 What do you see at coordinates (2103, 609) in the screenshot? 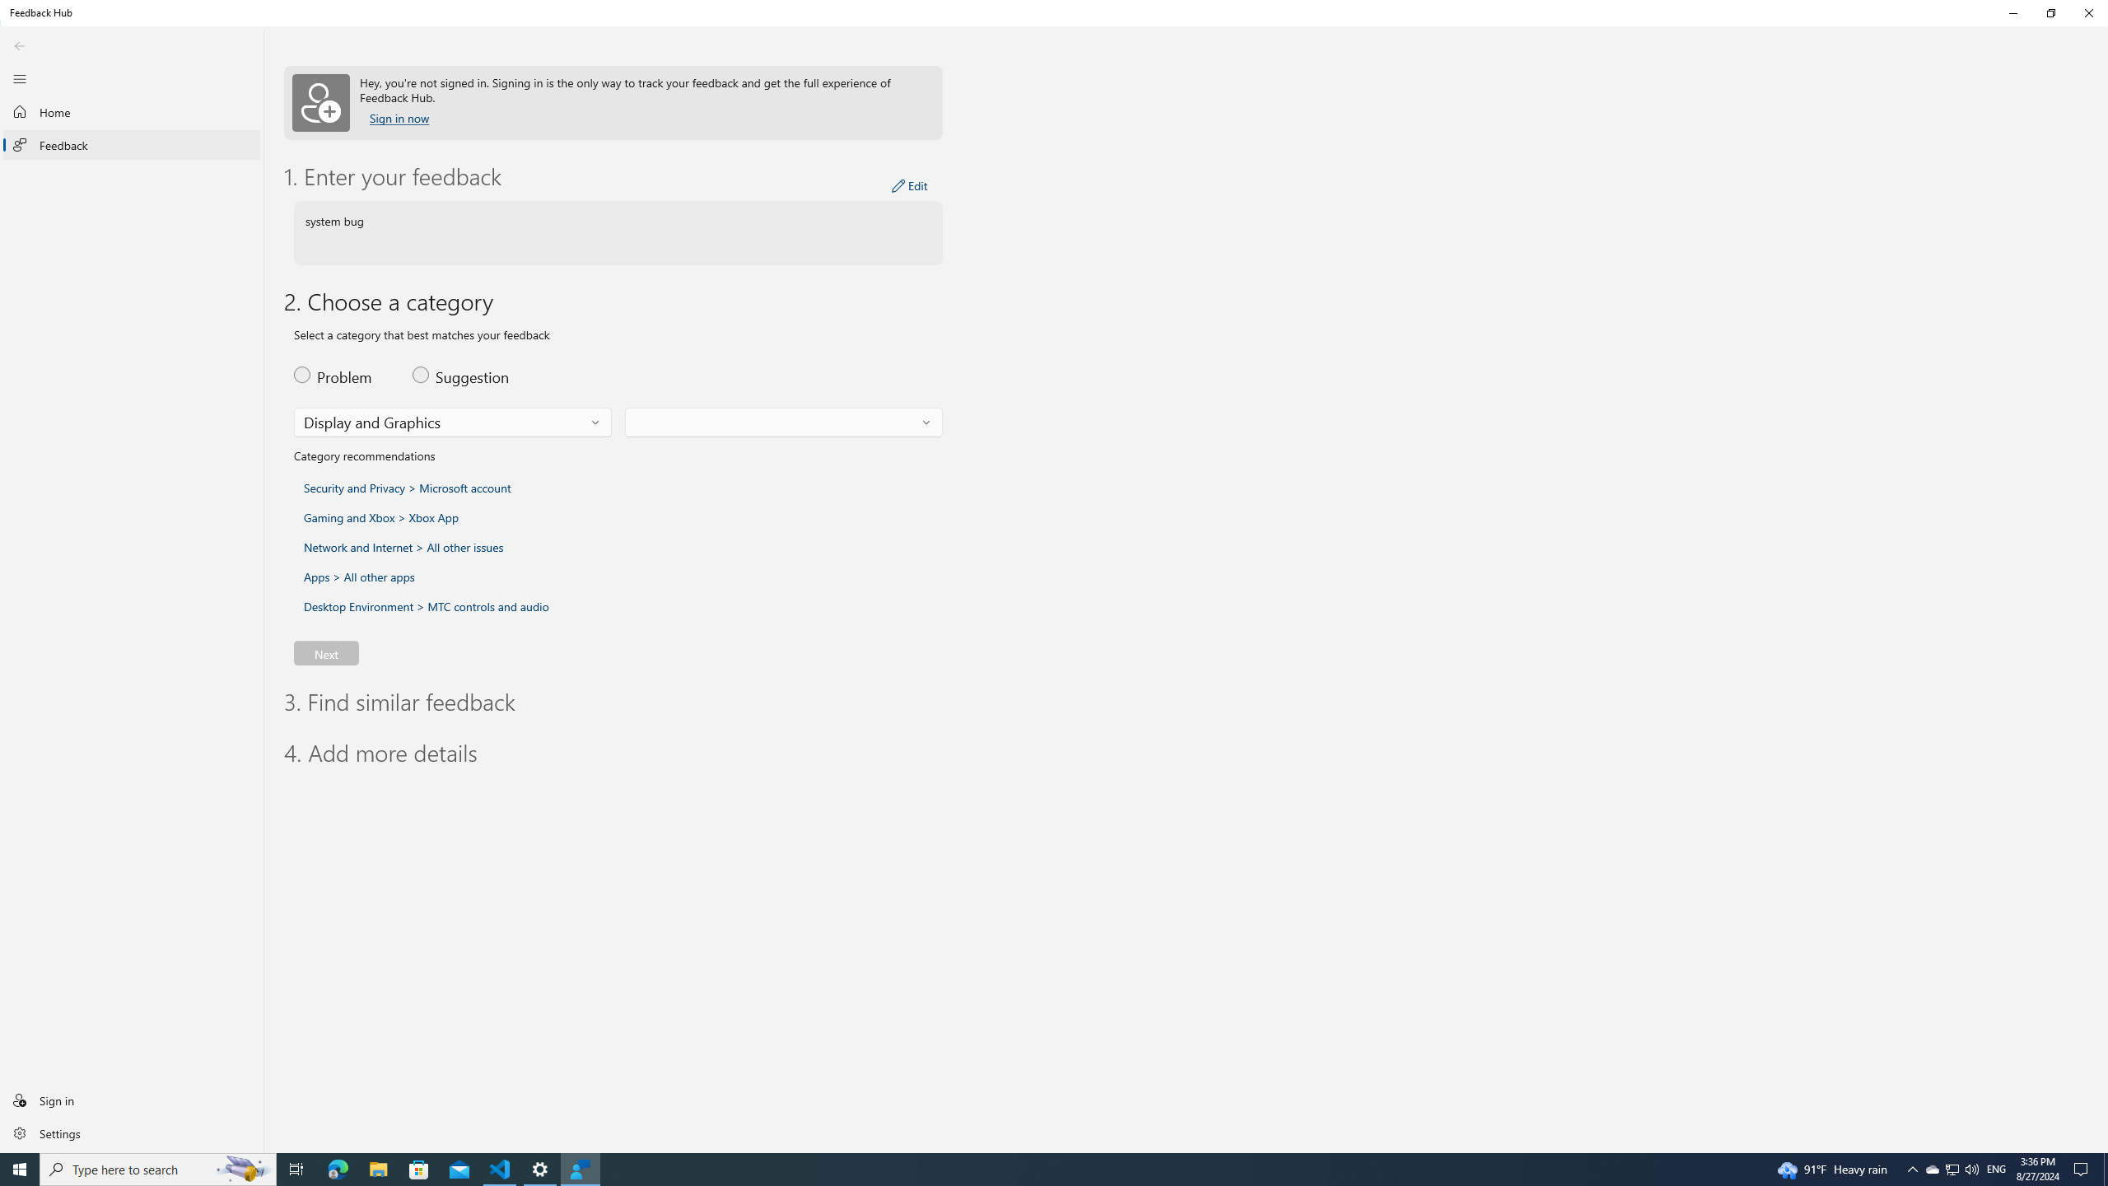
I see `Vertical` at bounding box center [2103, 609].